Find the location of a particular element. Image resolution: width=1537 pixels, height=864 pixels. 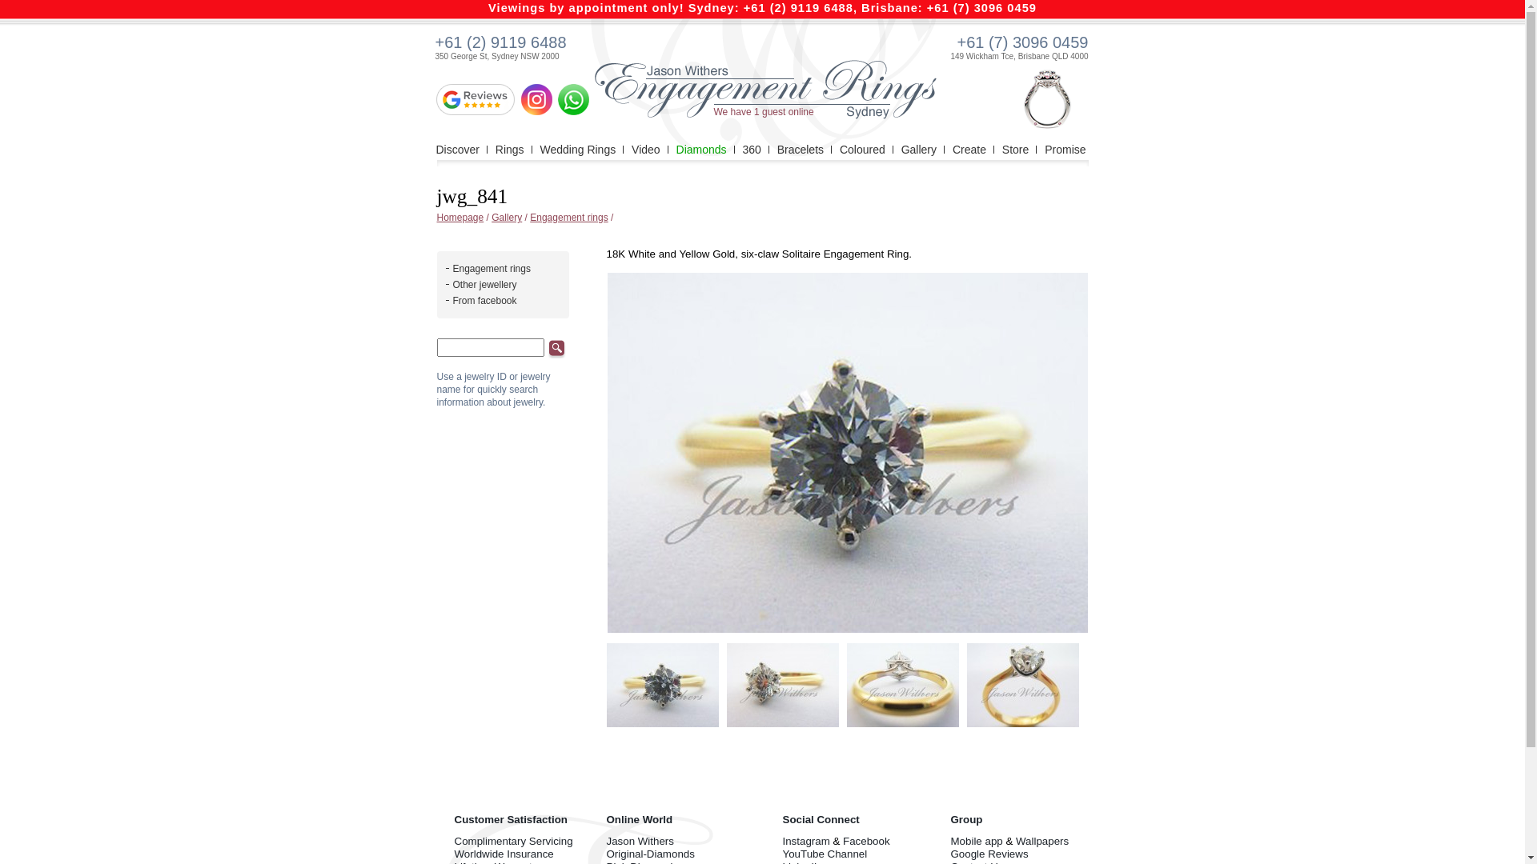

Promise is located at coordinates (1065, 150).